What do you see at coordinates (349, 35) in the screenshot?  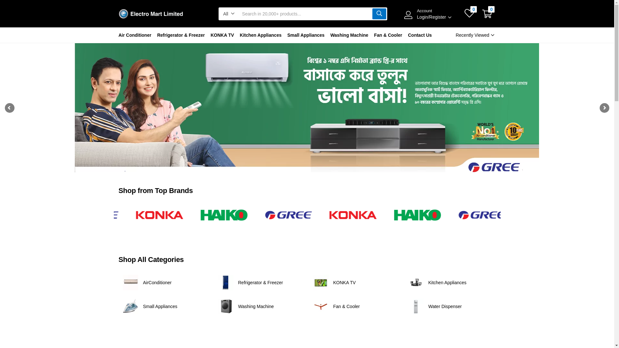 I see `Washing Machine` at bounding box center [349, 35].